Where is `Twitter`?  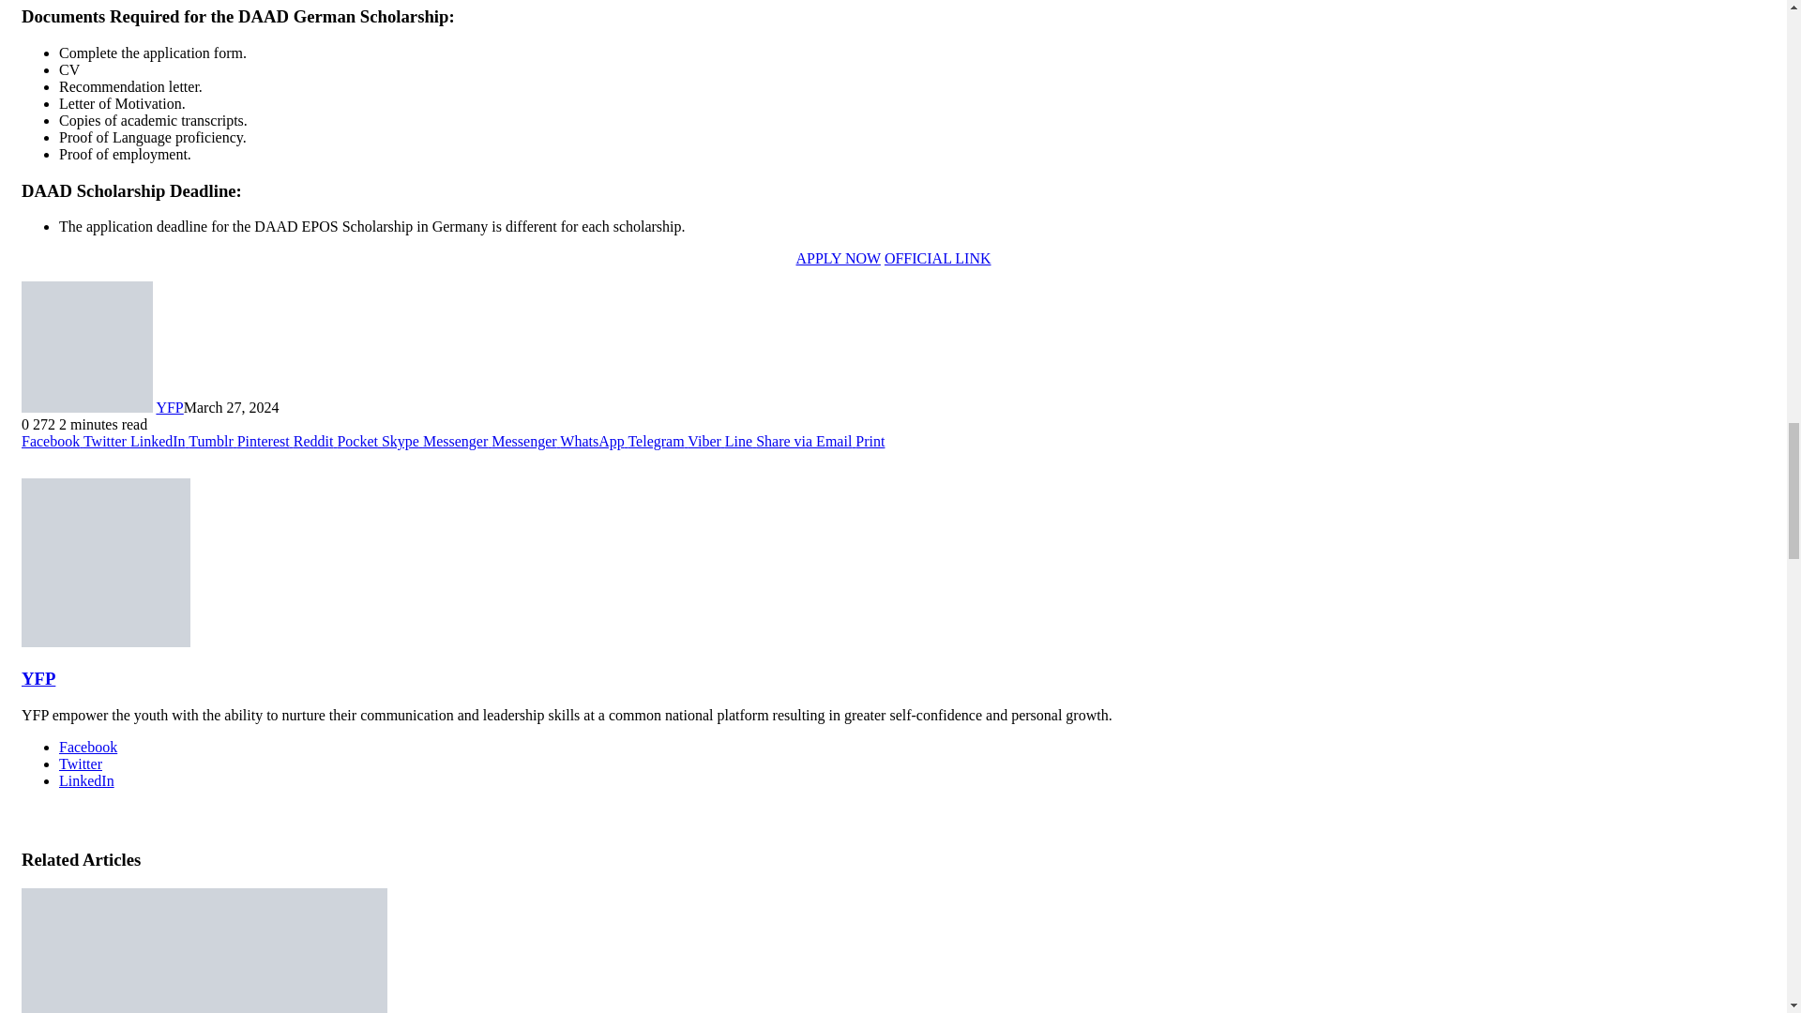
Twitter is located at coordinates (106, 441).